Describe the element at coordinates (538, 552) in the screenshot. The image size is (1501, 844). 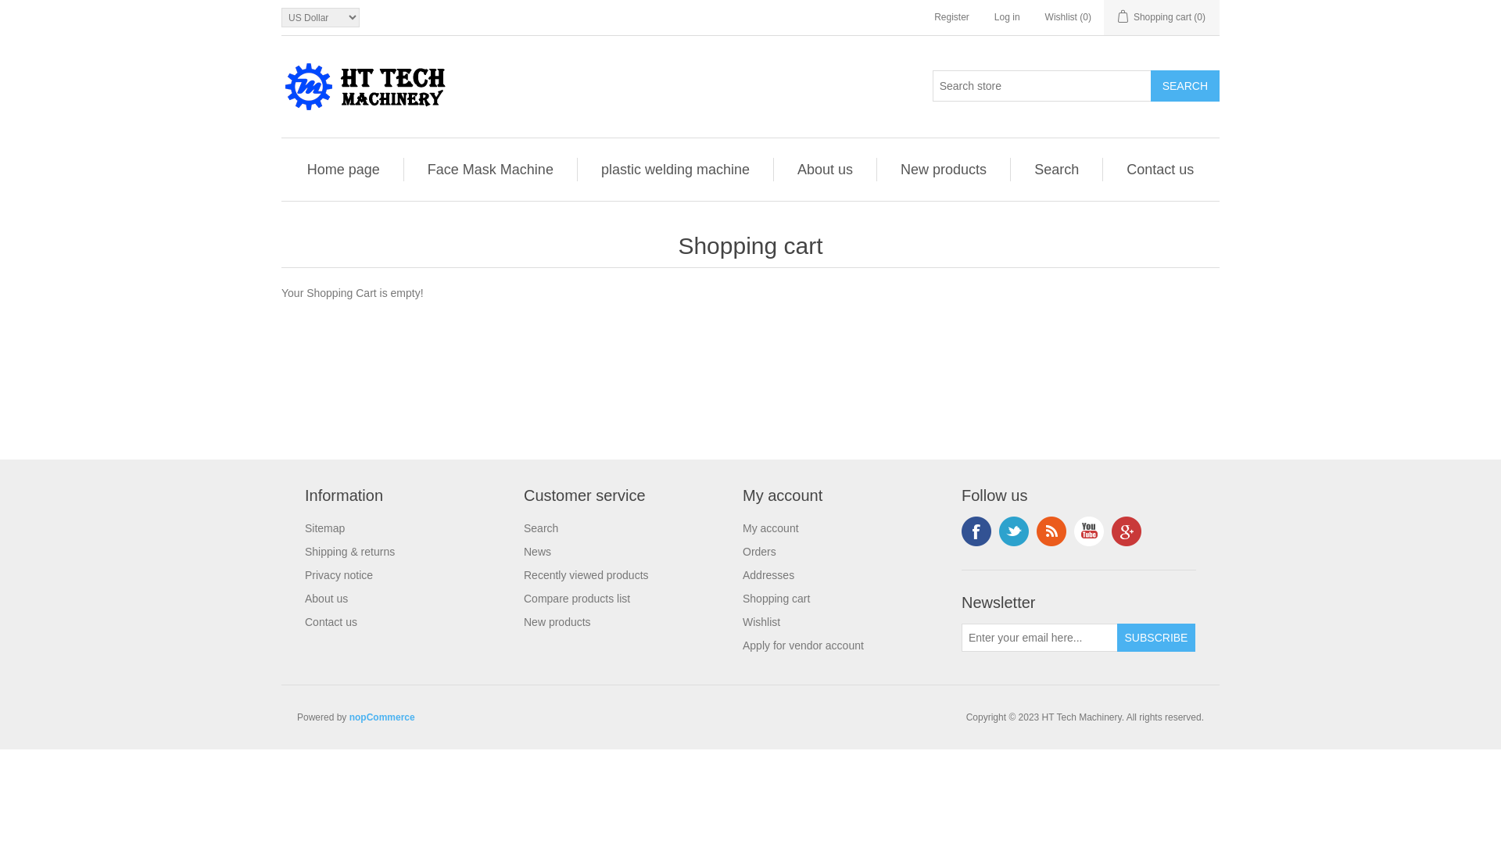
I see `News` at that location.